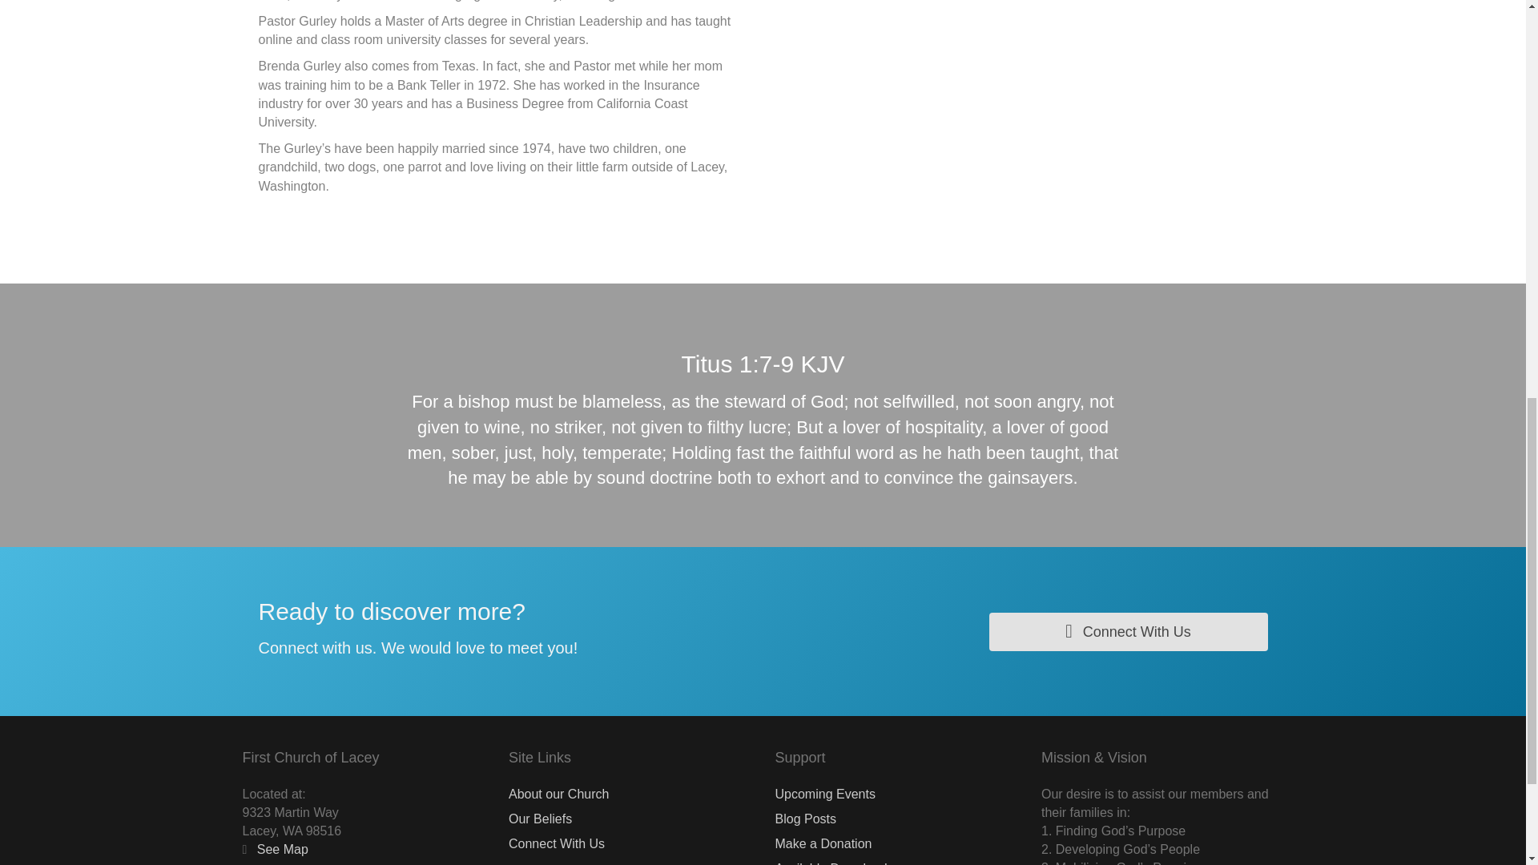 The width and height of the screenshot is (1538, 865). What do you see at coordinates (556, 843) in the screenshot?
I see `Connect With Us` at bounding box center [556, 843].